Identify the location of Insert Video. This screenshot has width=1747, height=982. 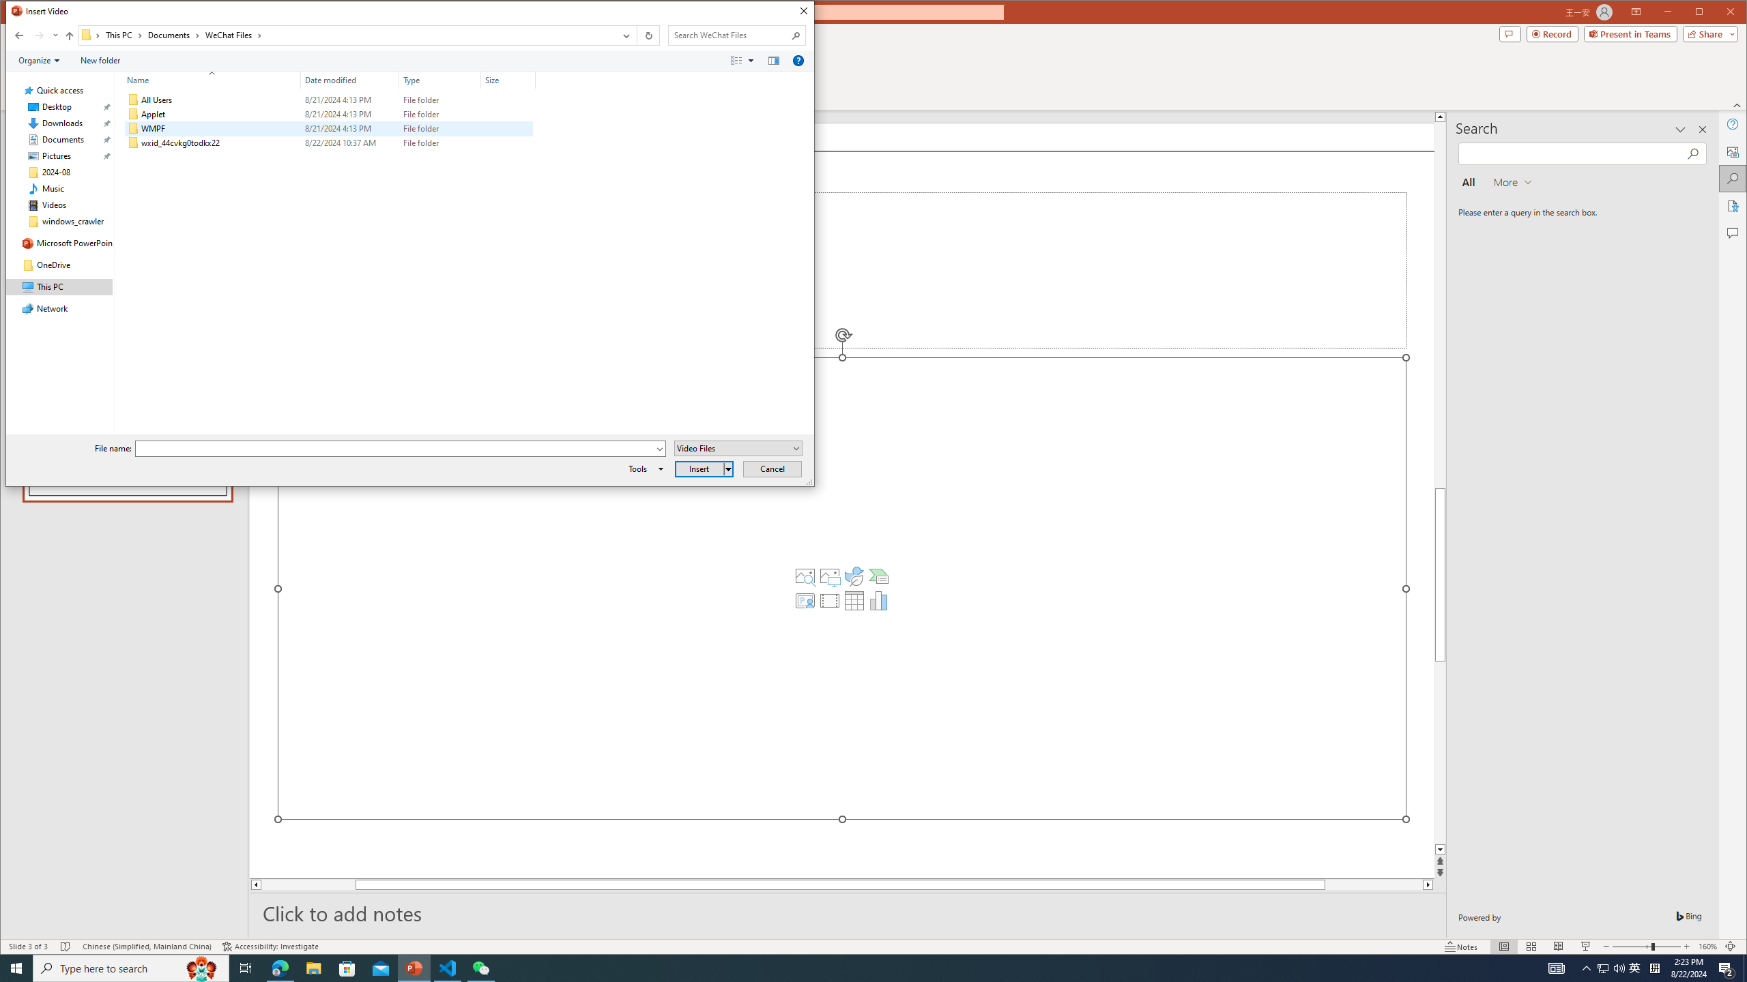
(830, 601).